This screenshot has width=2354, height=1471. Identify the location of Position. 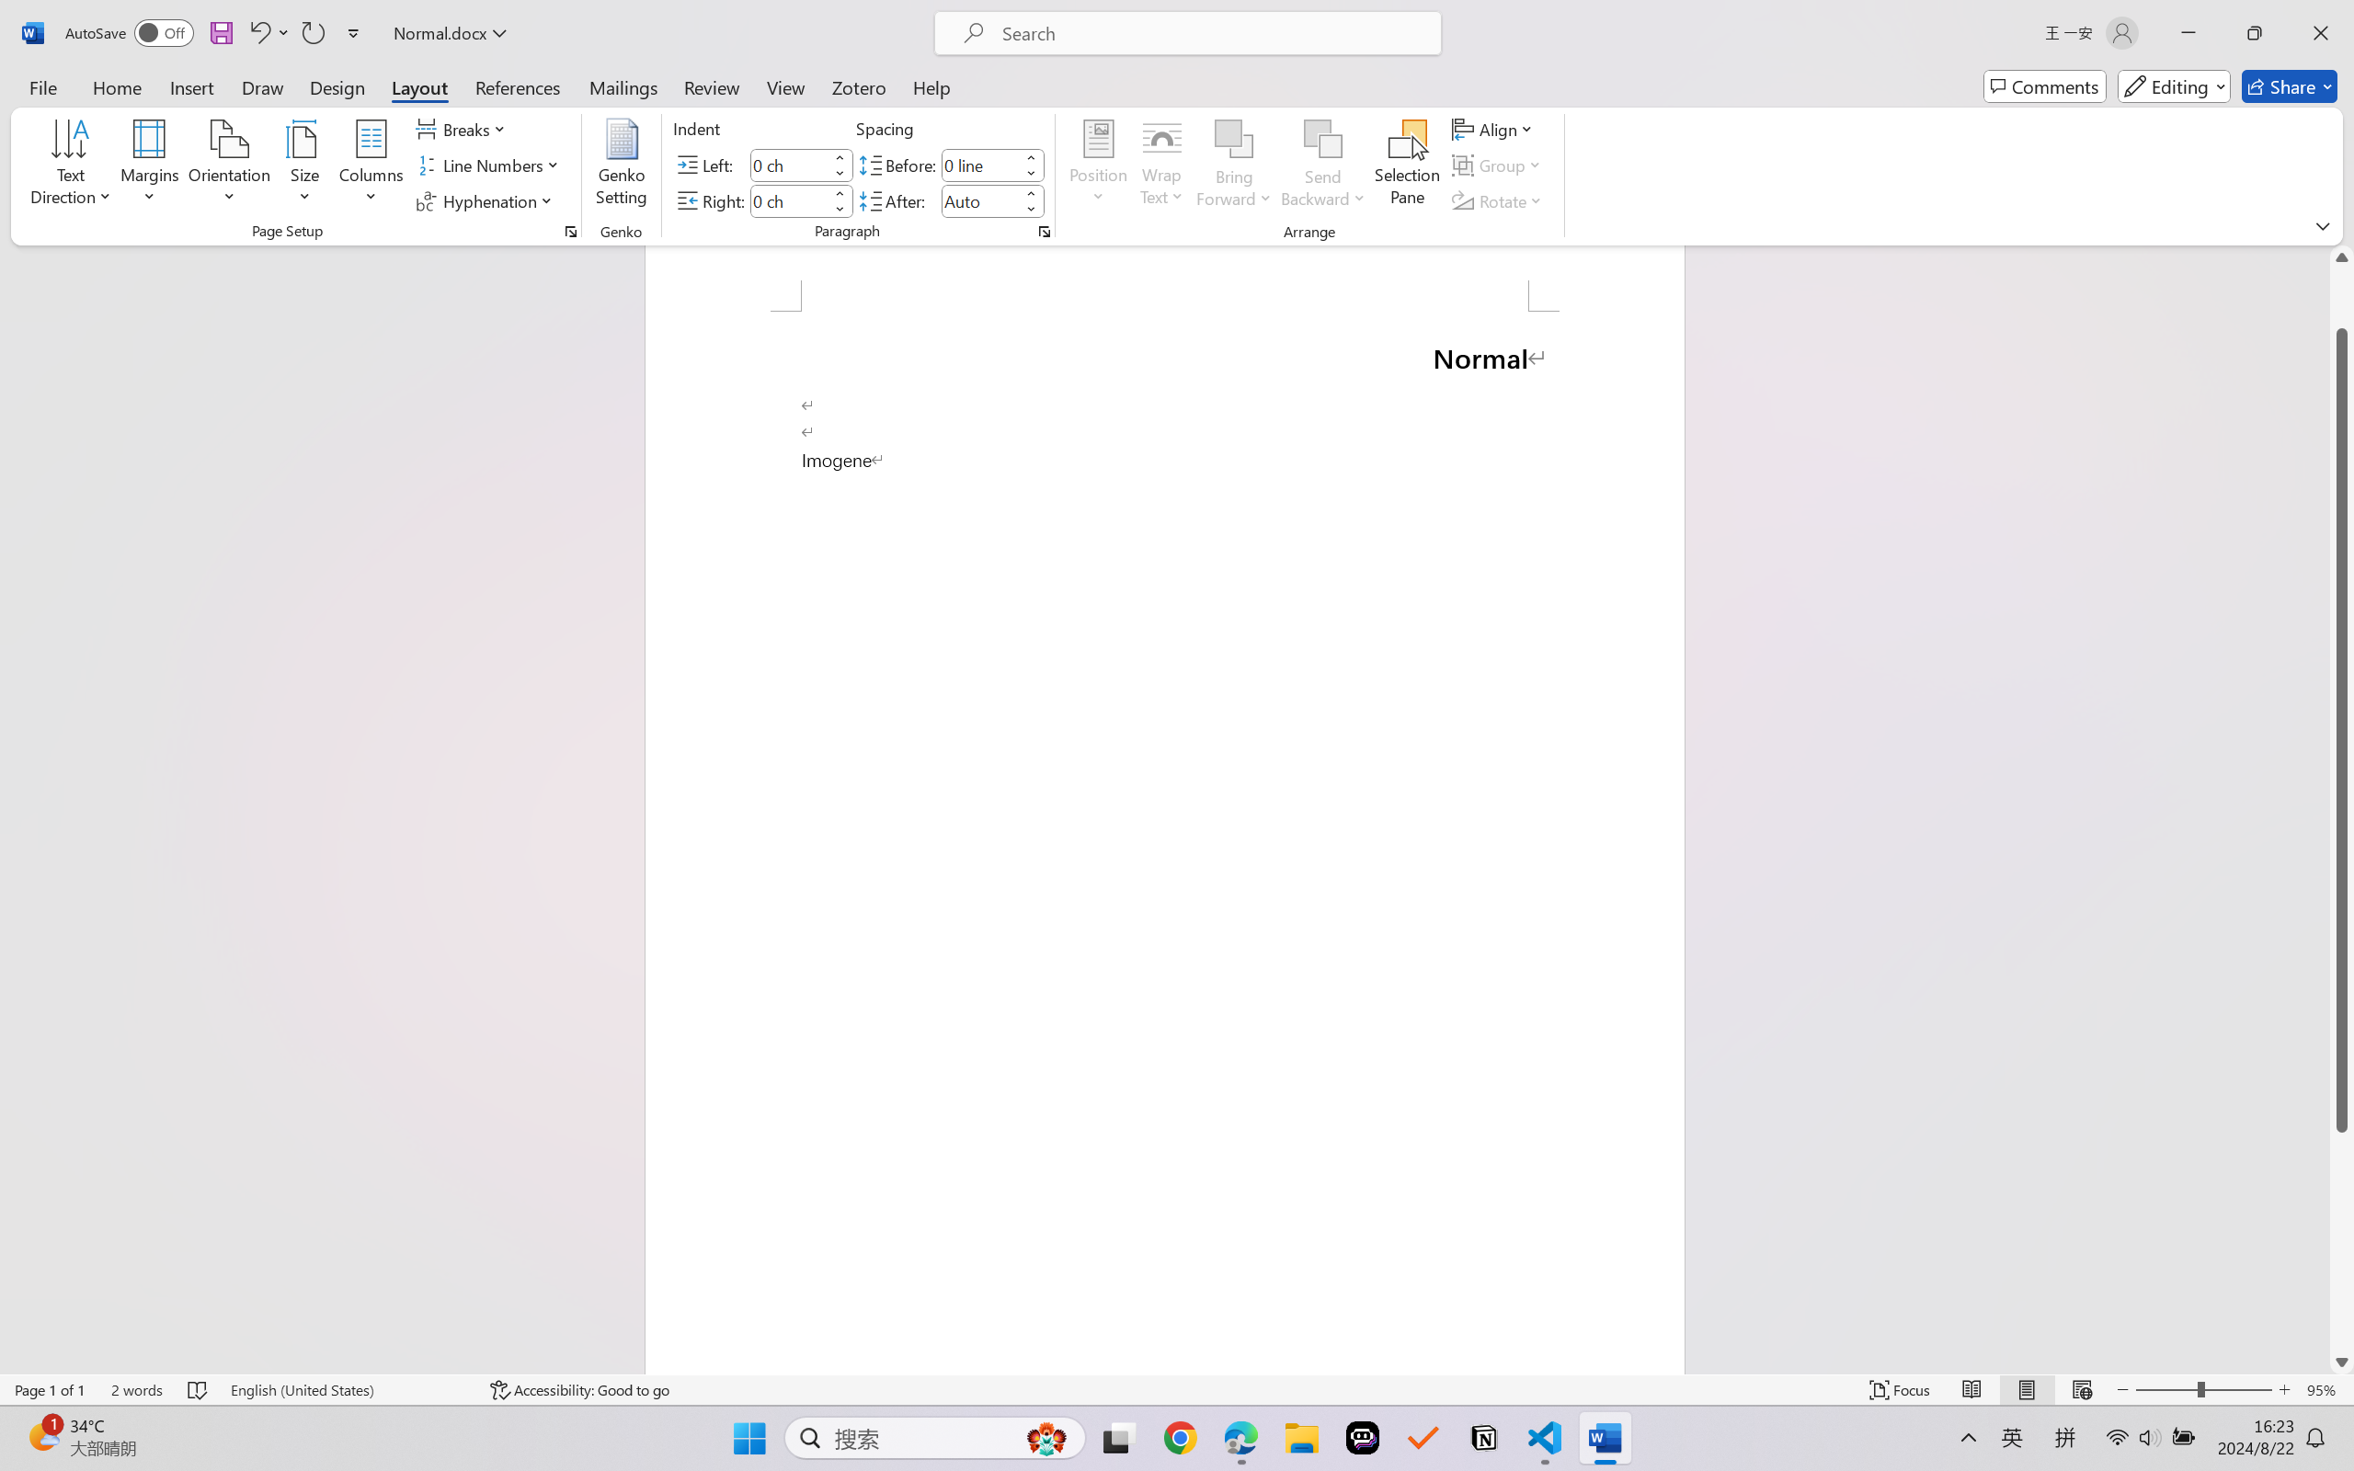
(1098, 165).